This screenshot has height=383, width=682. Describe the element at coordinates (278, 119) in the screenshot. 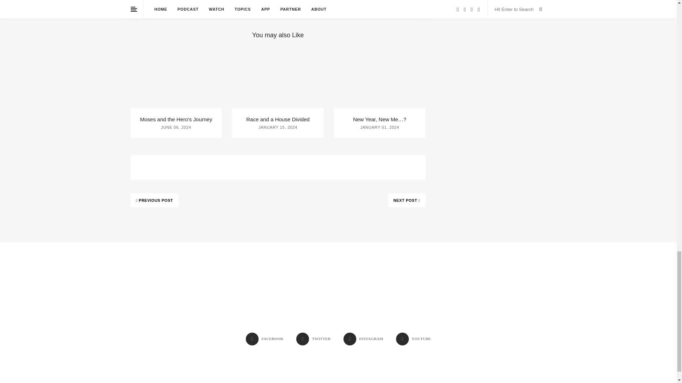

I see `Link to Race and a House Divided` at that location.